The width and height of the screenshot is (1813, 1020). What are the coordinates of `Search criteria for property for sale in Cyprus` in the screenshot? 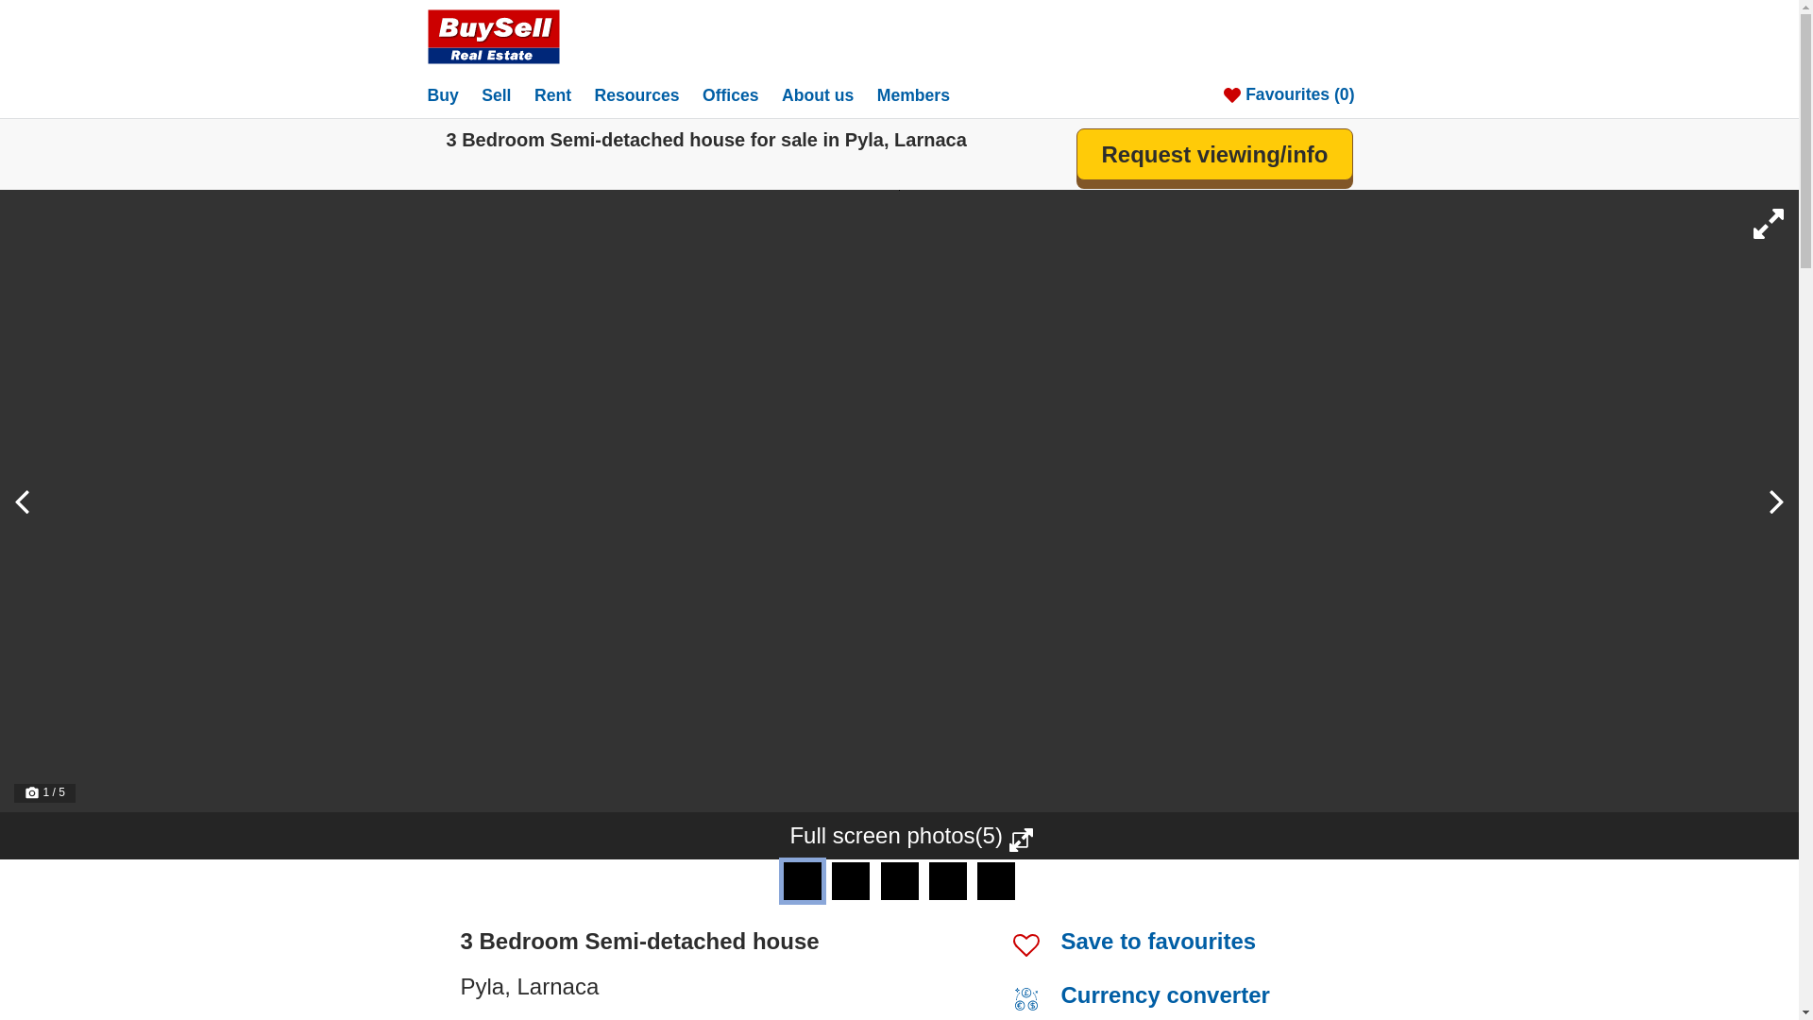 It's located at (451, 94).